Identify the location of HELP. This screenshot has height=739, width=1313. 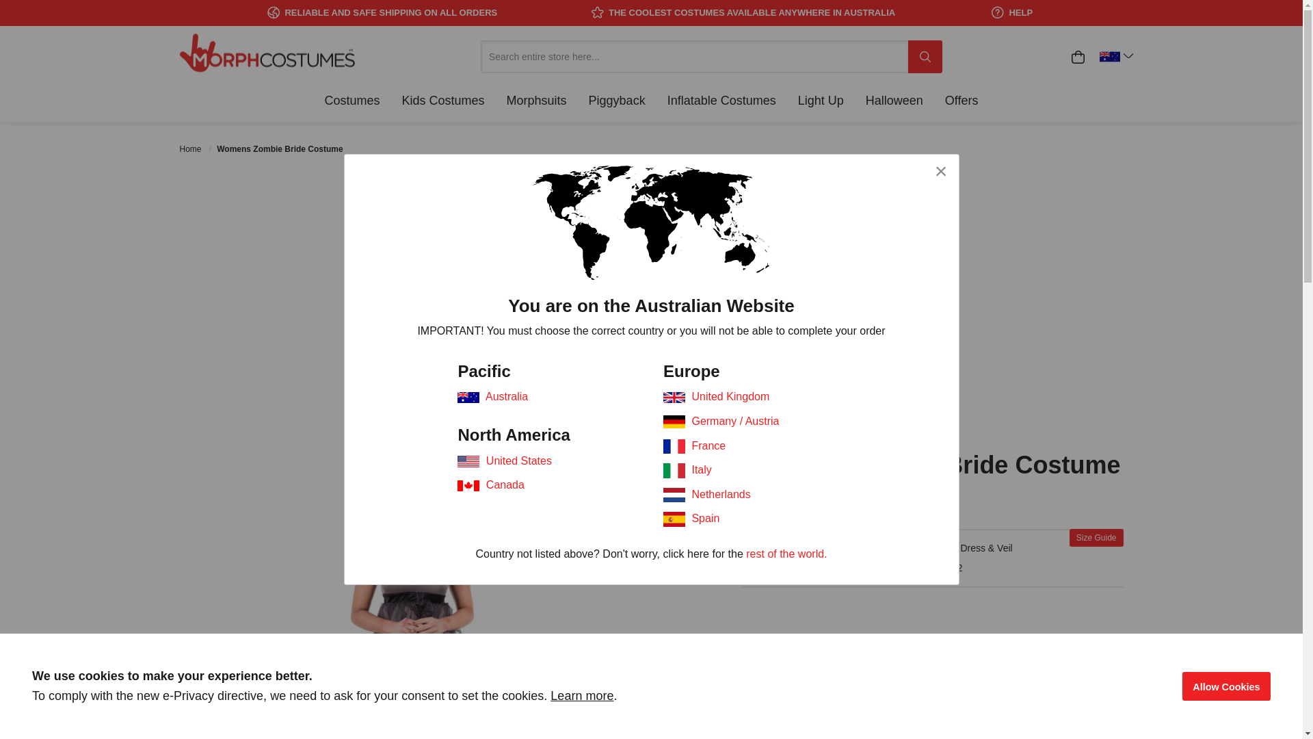
(1012, 13).